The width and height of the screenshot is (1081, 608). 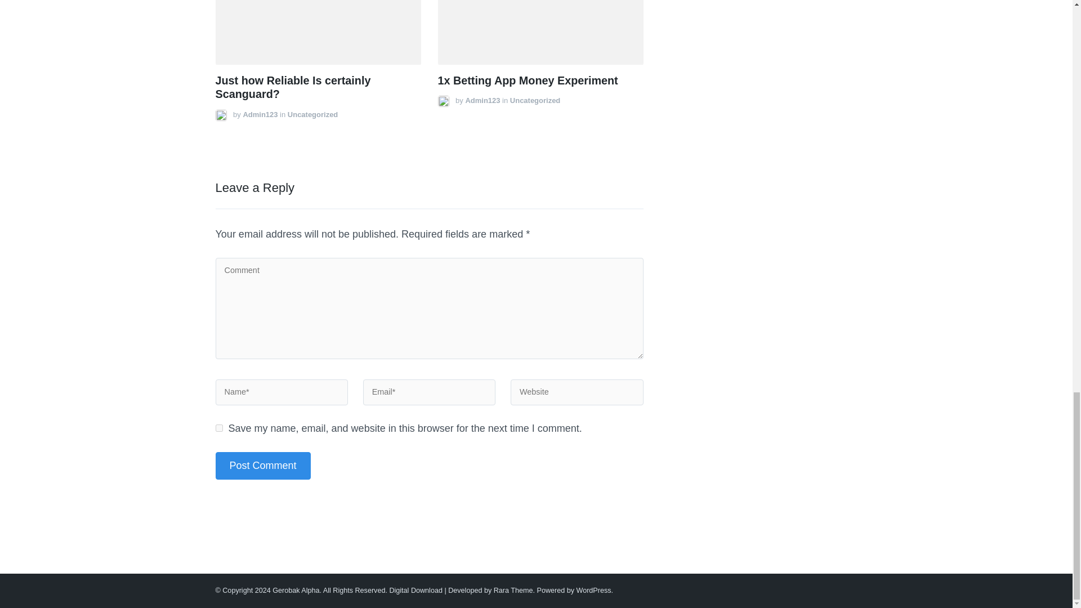 What do you see at coordinates (513, 591) in the screenshot?
I see `Rara Theme` at bounding box center [513, 591].